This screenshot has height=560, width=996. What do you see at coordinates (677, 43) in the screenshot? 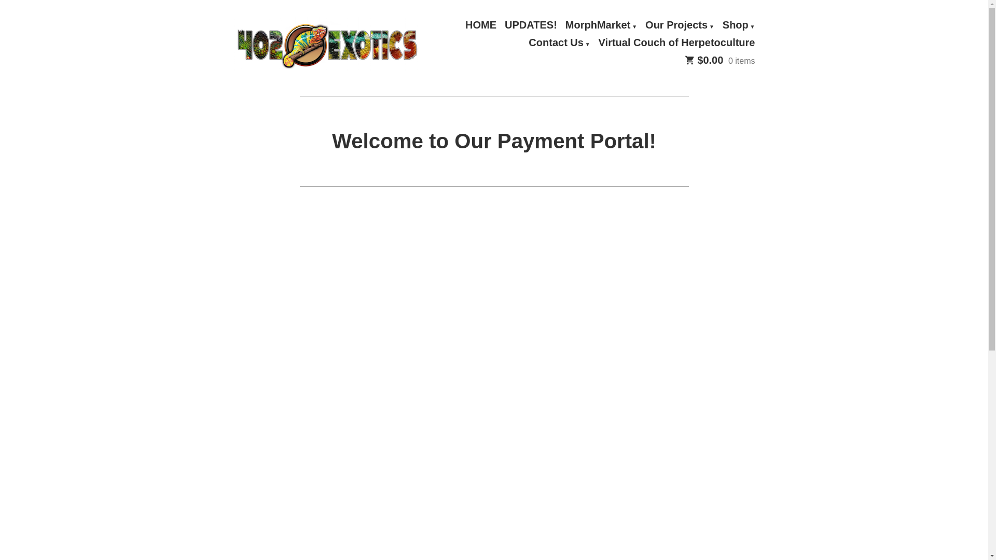
I see `Virtual Couch of Herpetoculture` at bounding box center [677, 43].